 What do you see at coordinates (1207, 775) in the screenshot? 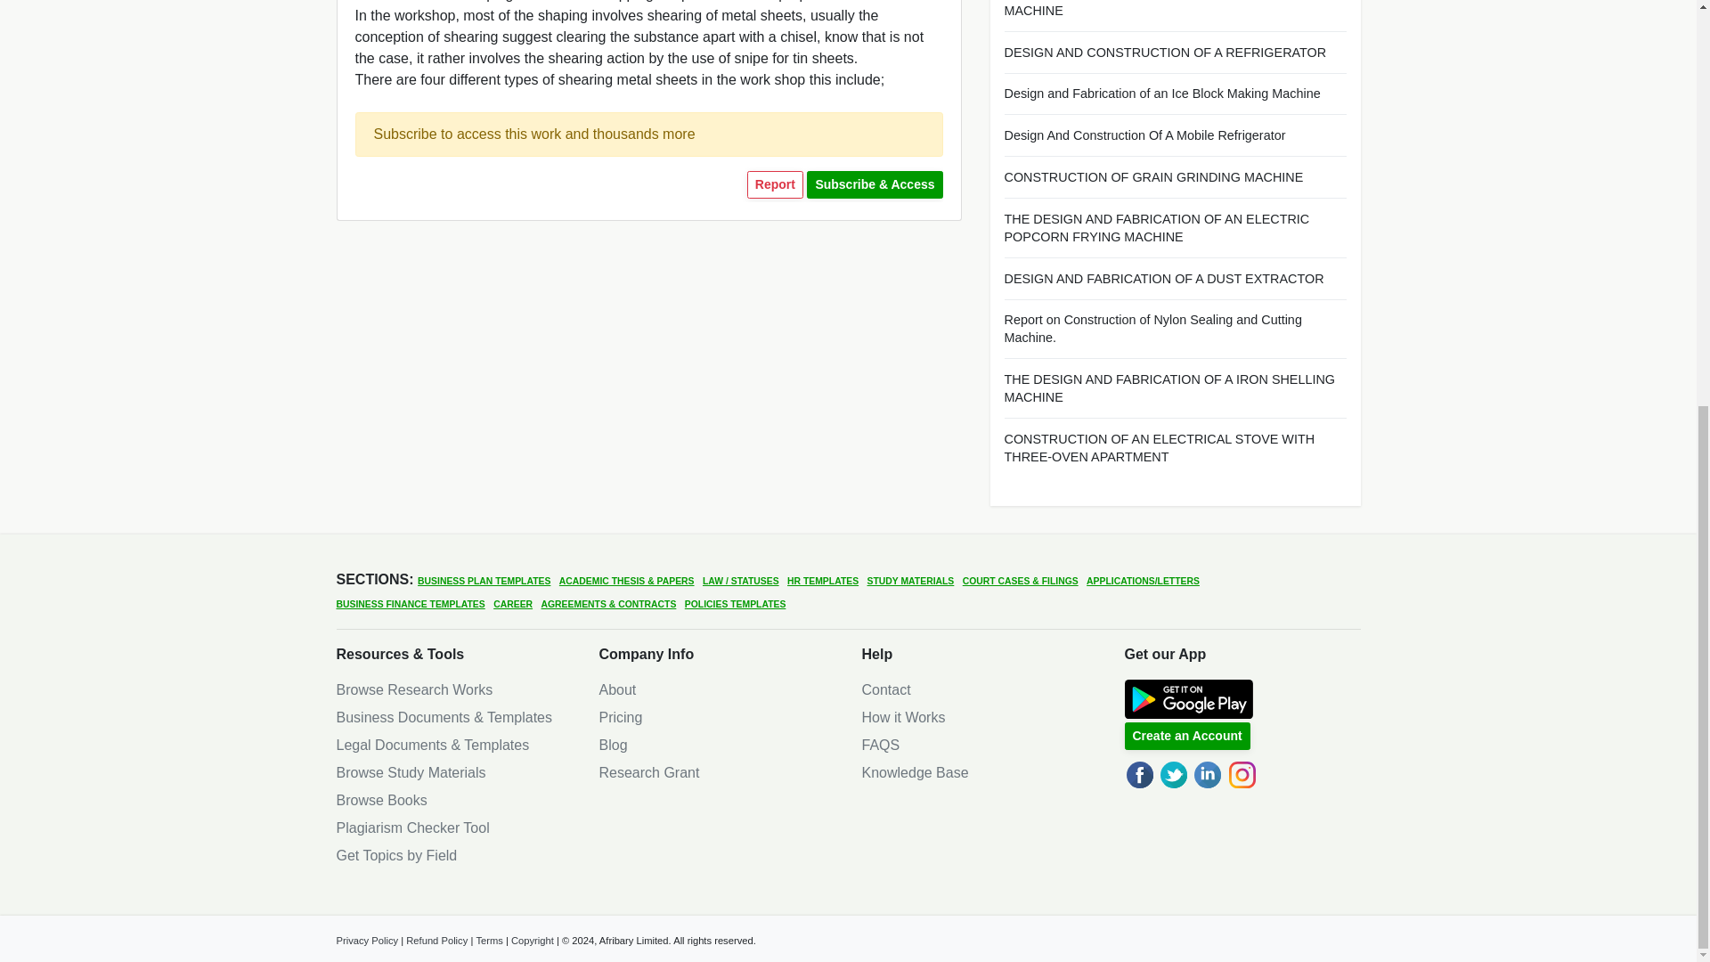
I see `LinkedIn` at bounding box center [1207, 775].